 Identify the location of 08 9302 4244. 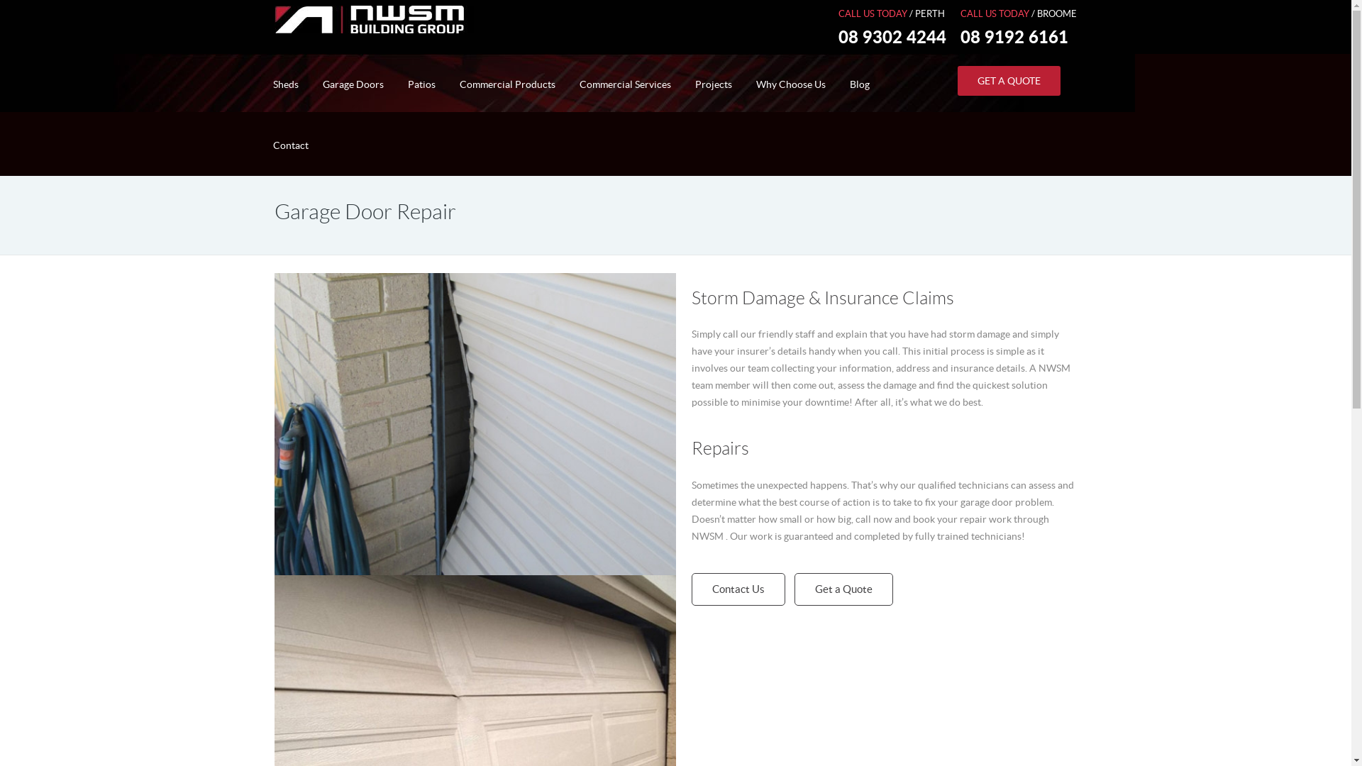
(892, 38).